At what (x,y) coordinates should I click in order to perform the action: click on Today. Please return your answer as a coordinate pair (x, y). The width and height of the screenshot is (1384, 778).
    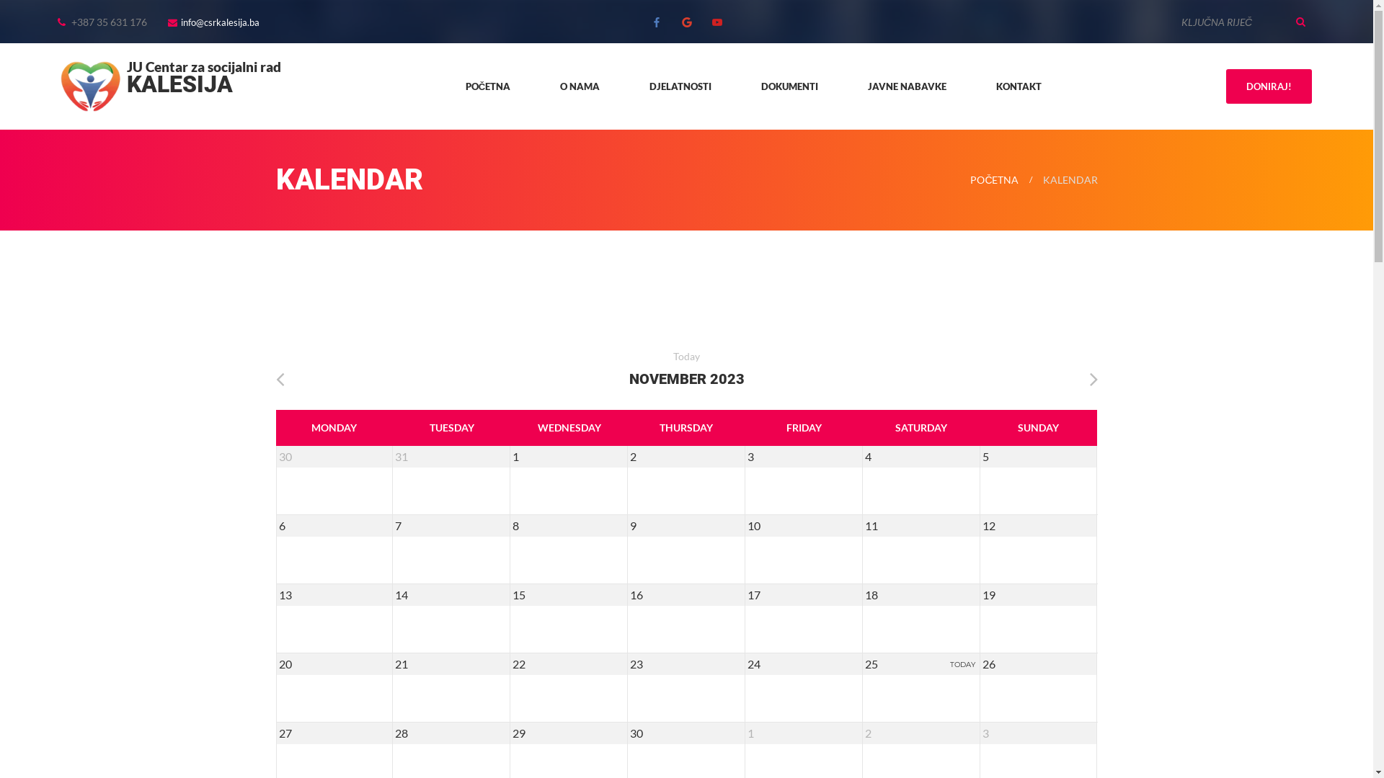
    Looking at the image, I should click on (686, 357).